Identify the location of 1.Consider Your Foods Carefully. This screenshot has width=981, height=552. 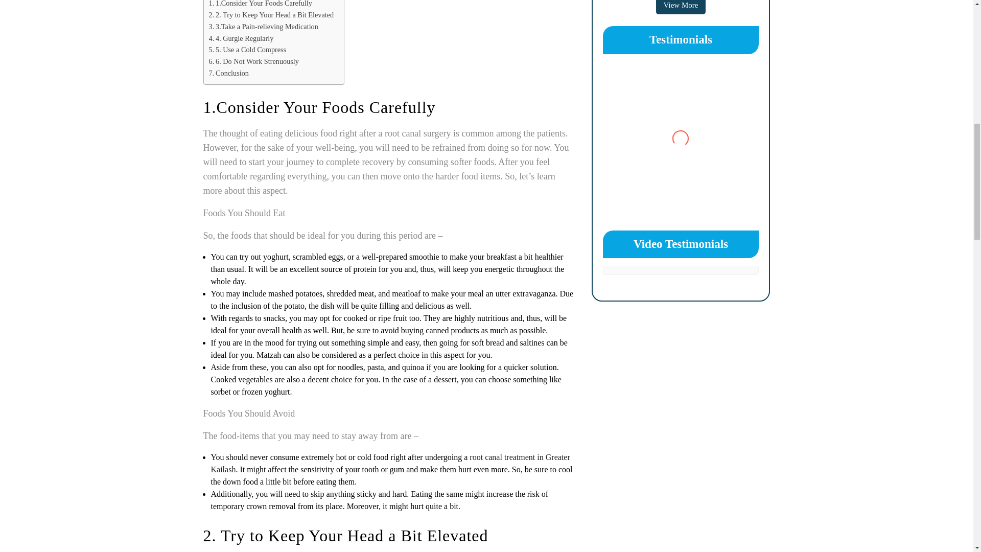
(260, 5).